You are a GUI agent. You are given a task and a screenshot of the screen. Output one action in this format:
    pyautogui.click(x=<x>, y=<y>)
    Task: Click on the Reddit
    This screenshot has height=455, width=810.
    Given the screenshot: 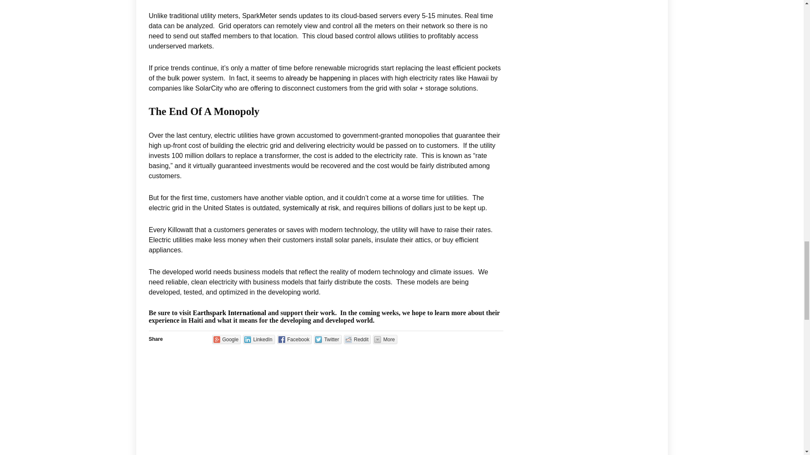 What is the action you would take?
    pyautogui.click(x=357, y=339)
    